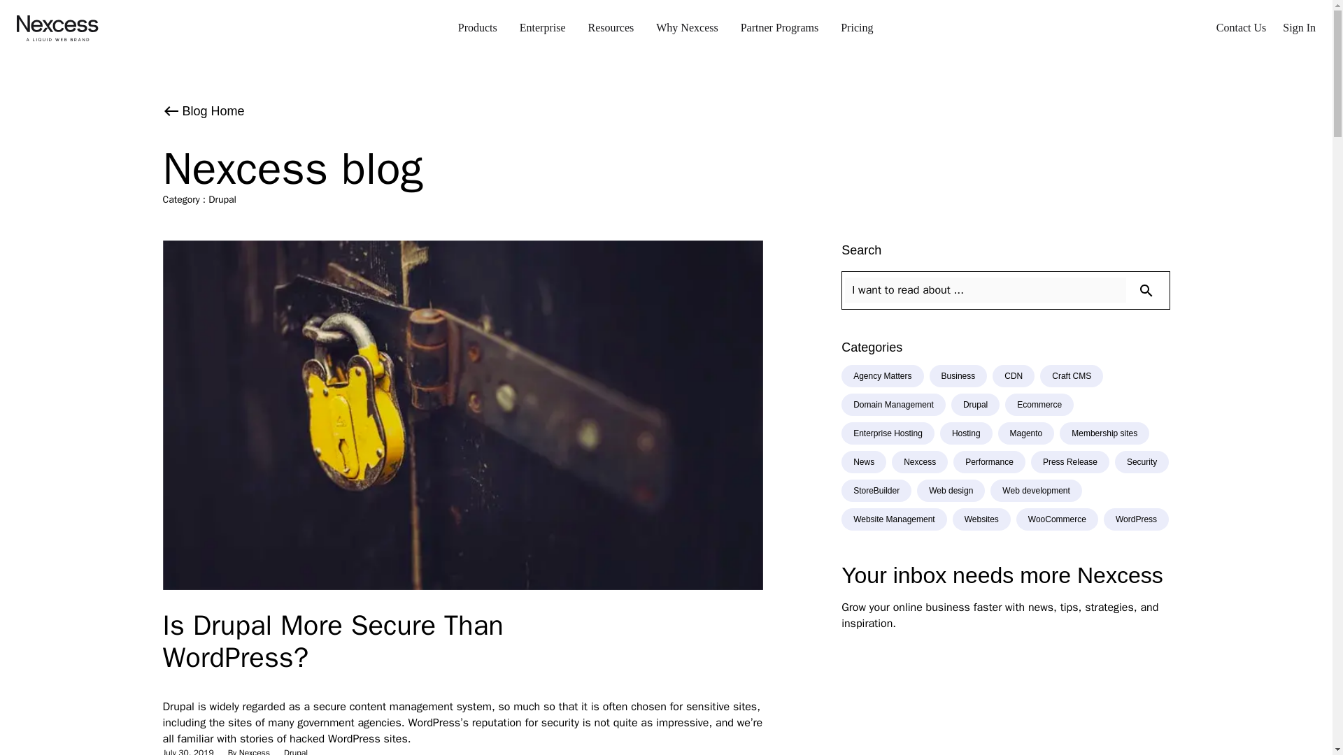 Image resolution: width=1343 pixels, height=755 pixels. I want to click on CDN, so click(1013, 376).